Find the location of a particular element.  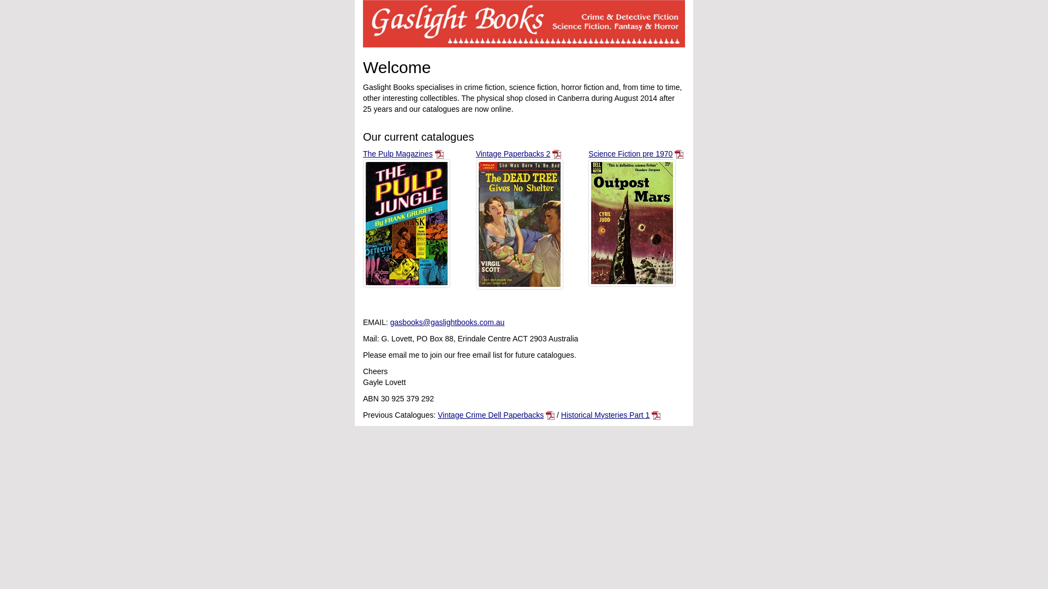

Vintage Paperbacks 2 is located at coordinates (513, 154).